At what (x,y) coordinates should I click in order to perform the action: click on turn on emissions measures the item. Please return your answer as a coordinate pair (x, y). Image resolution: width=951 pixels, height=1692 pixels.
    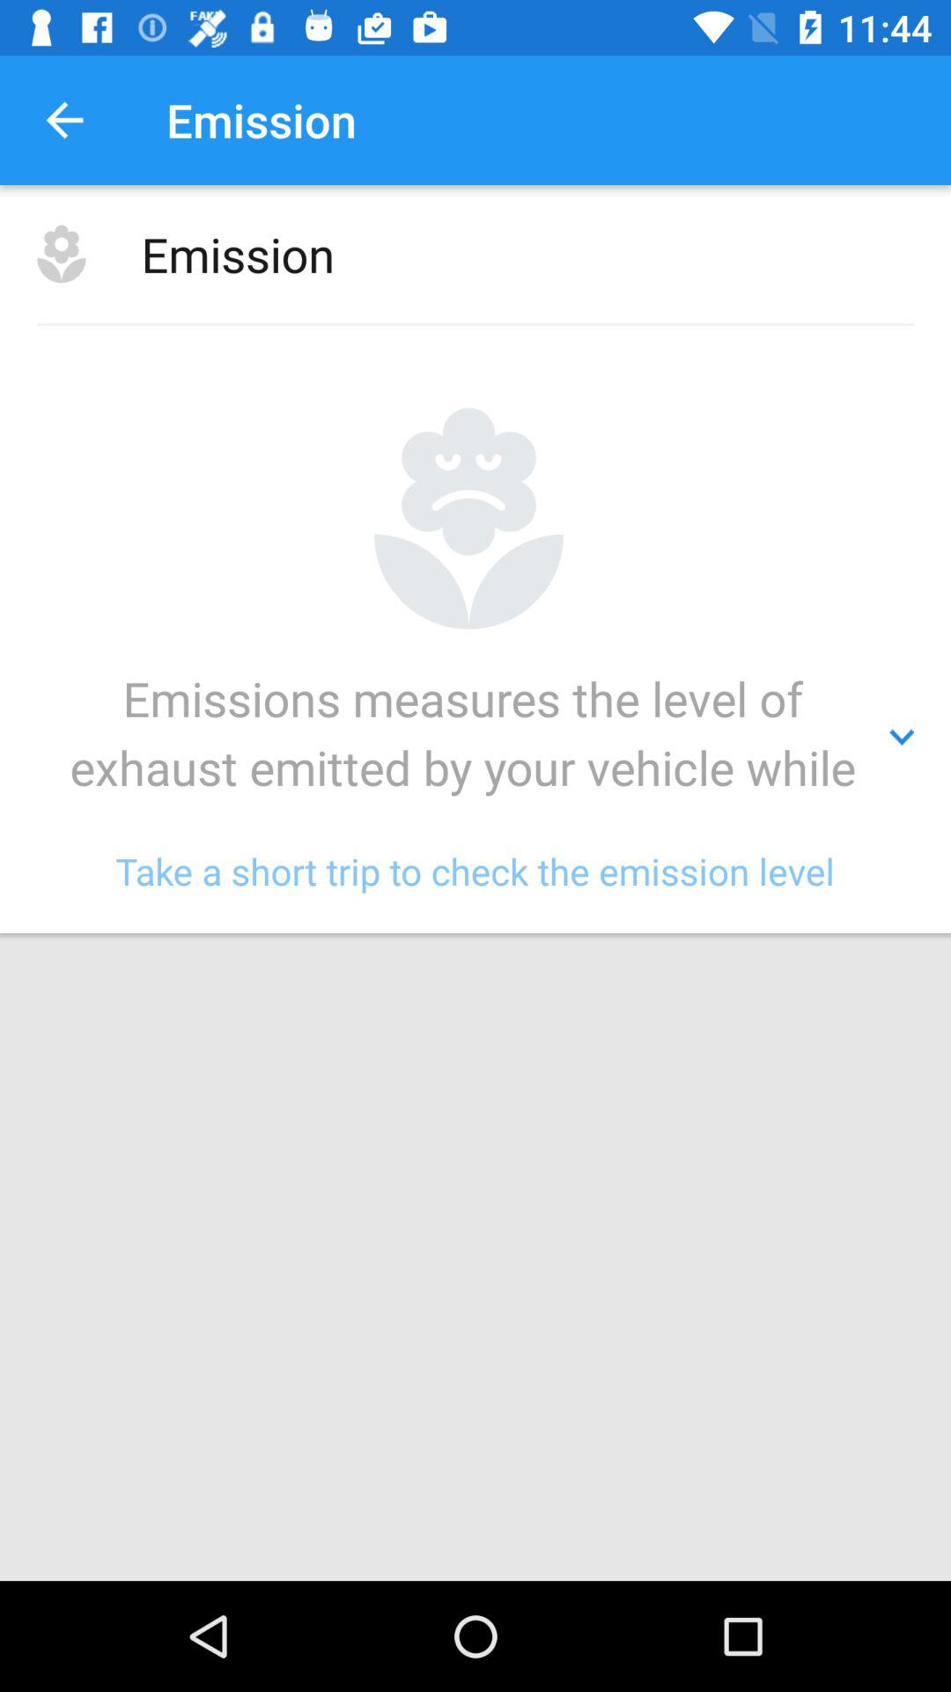
    Looking at the image, I should click on (475, 738).